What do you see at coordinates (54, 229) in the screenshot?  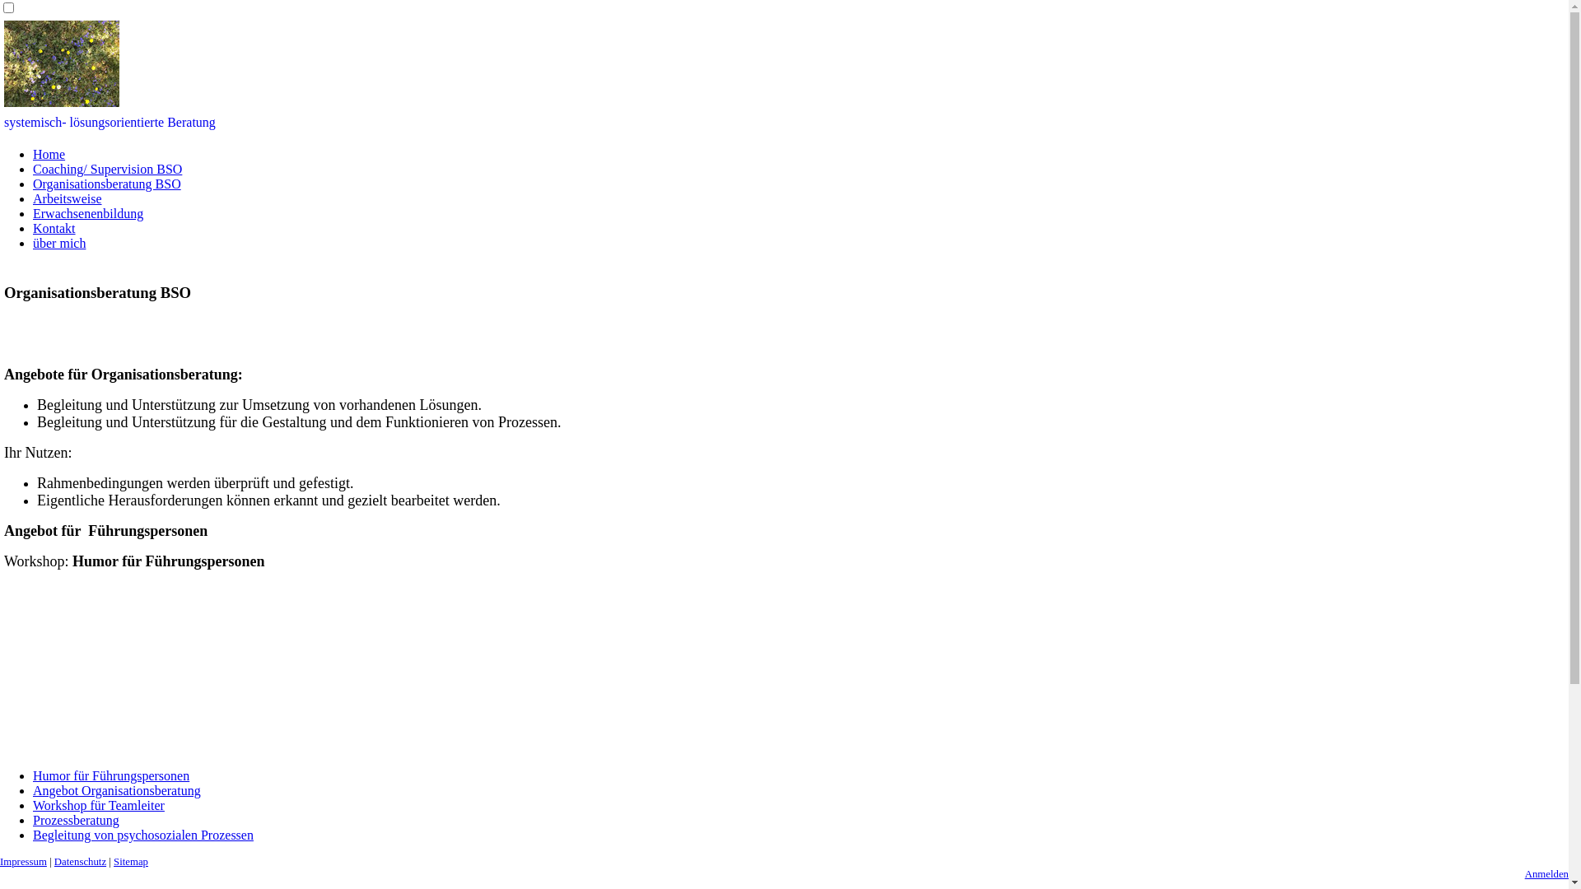 I see `Kontakt` at bounding box center [54, 229].